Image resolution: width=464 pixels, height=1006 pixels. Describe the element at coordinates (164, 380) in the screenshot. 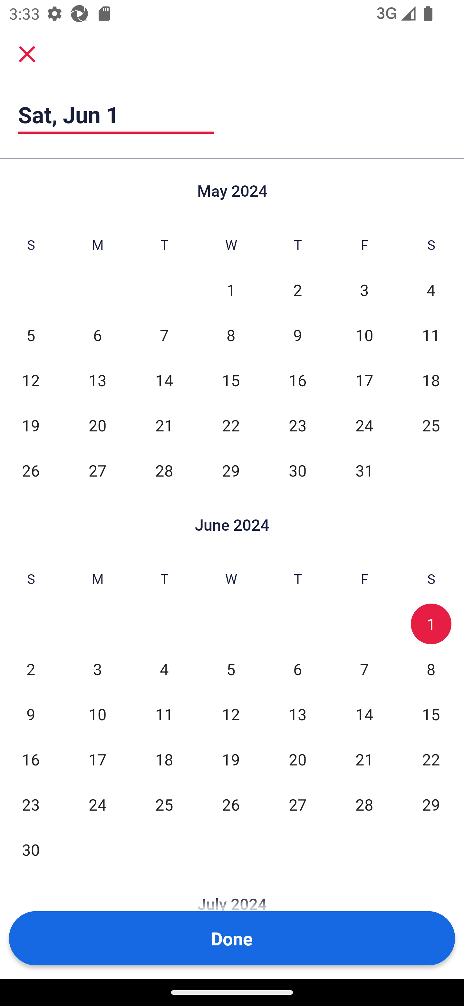

I see `14 Tue, May 14, Not Selected` at that location.